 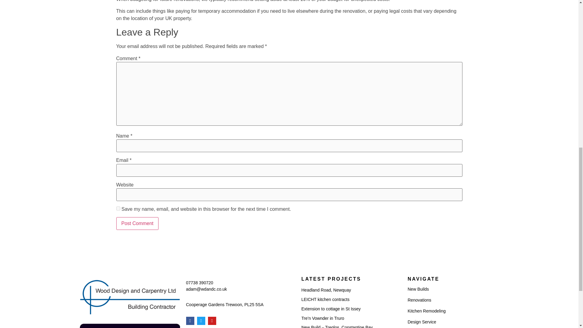 I want to click on Kitchen Remodeling, so click(x=448, y=311).